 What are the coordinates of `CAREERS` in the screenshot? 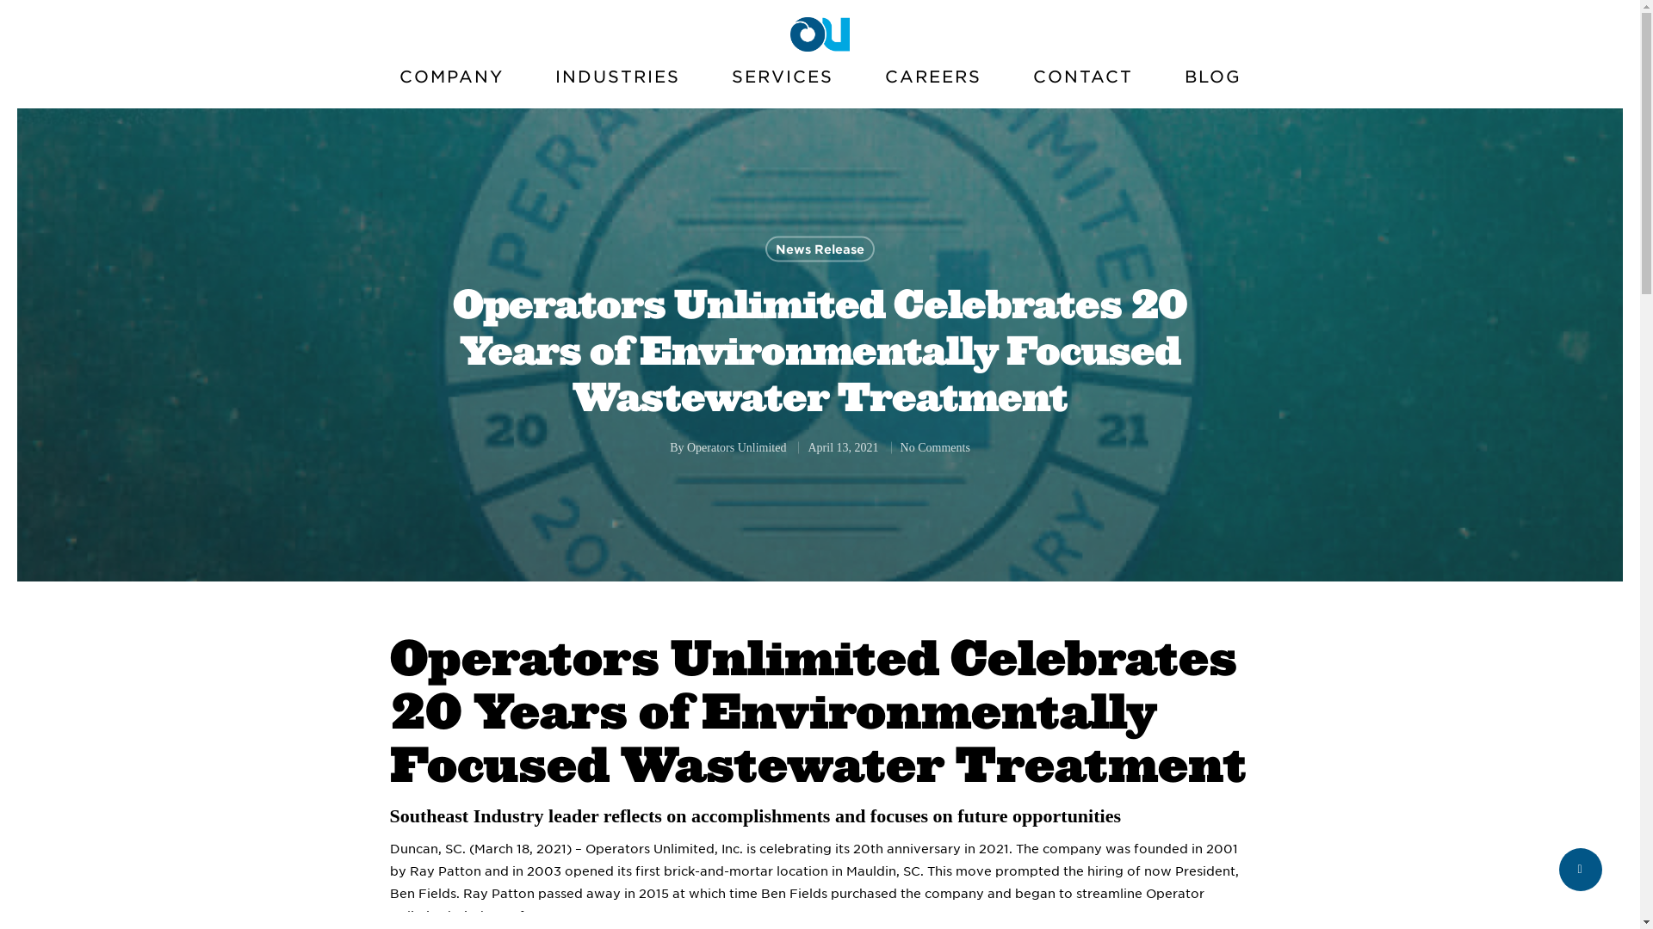 It's located at (933, 84).